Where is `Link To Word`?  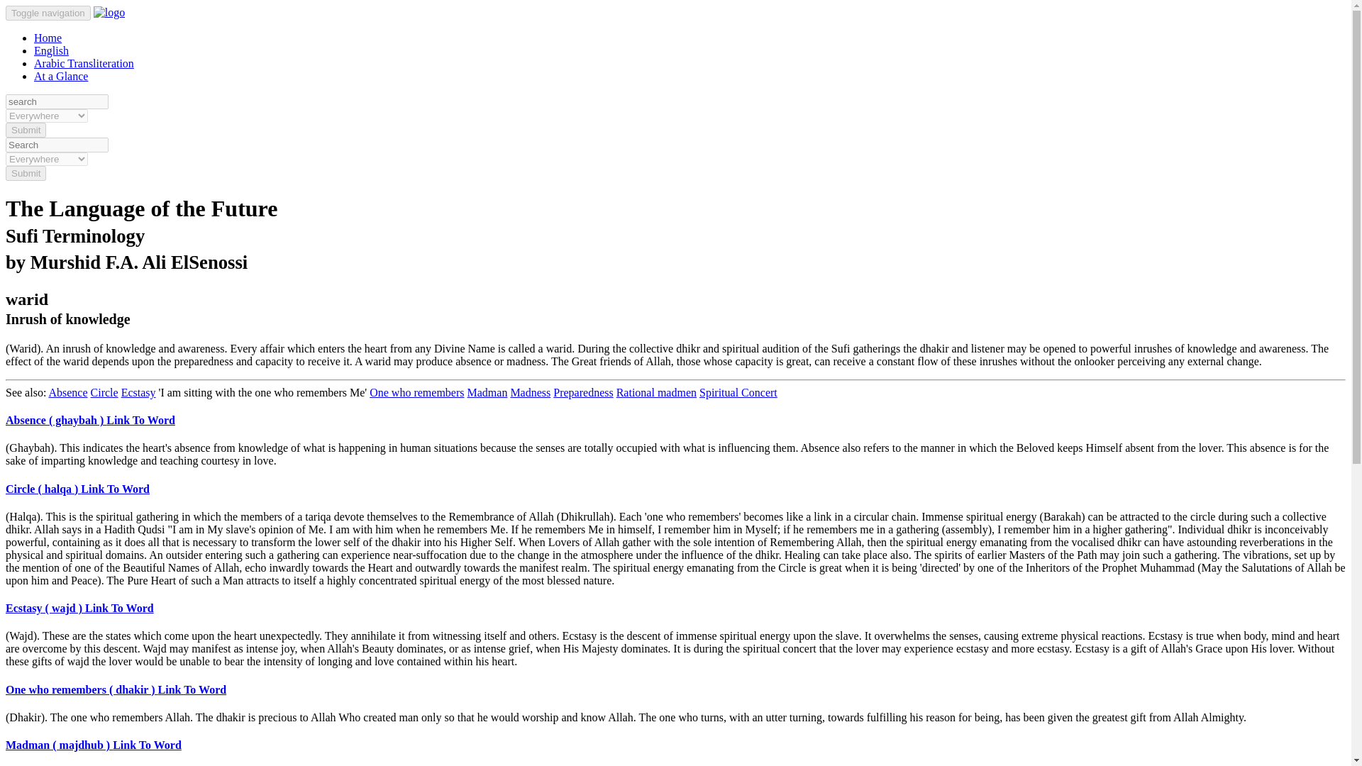 Link To Word is located at coordinates (140, 420).